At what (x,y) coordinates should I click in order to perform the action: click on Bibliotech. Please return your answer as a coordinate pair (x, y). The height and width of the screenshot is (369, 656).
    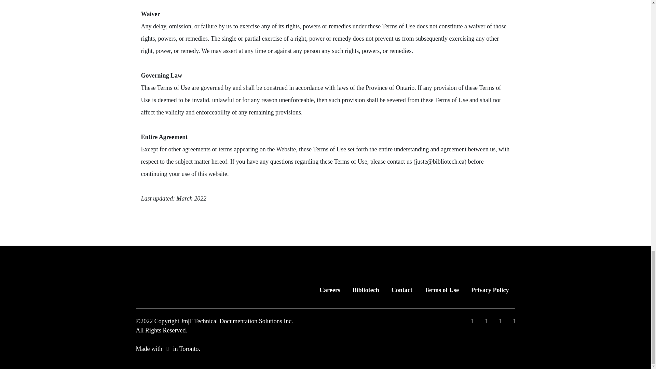
    Looking at the image, I should click on (366, 290).